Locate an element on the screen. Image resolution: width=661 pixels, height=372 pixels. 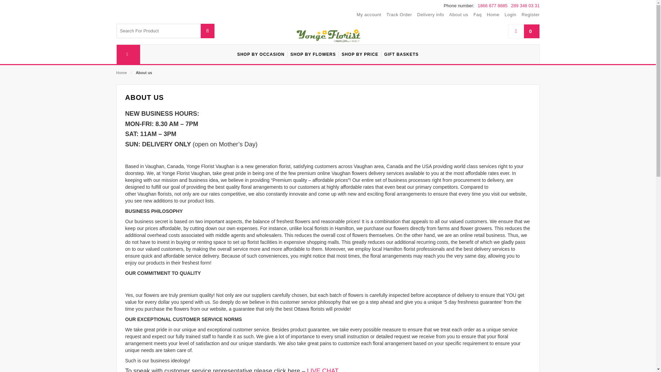
289 348 03 31 is located at coordinates (525, 6).